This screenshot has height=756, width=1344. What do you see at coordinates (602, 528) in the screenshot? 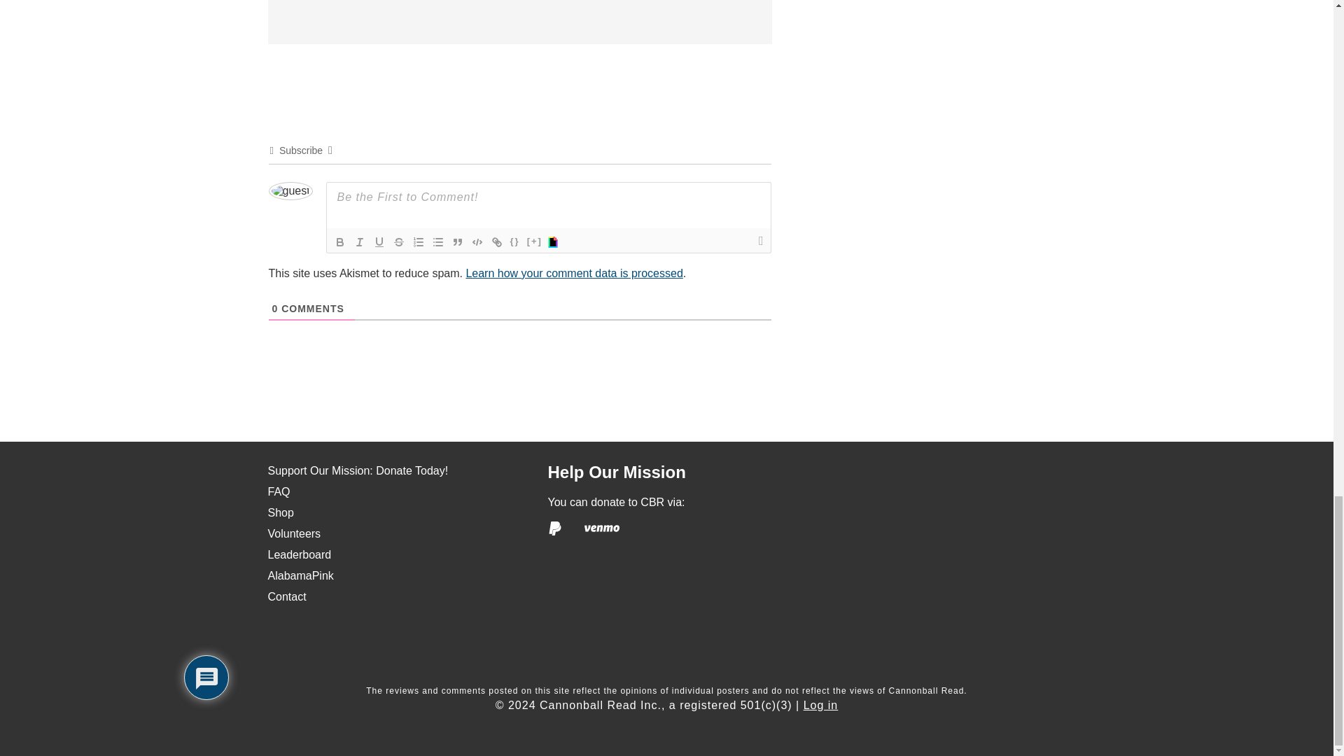
I see `Venmo` at bounding box center [602, 528].